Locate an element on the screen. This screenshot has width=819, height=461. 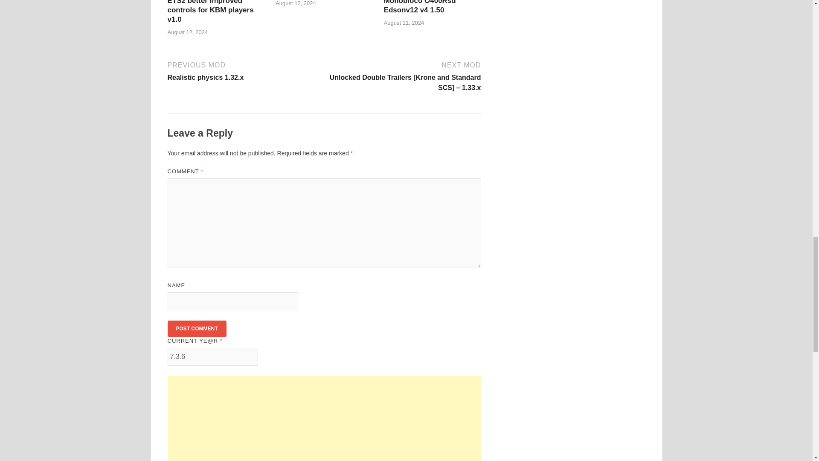
Monobloco O400Rsd Edsonv12 v4 1.50 is located at coordinates (420, 7).